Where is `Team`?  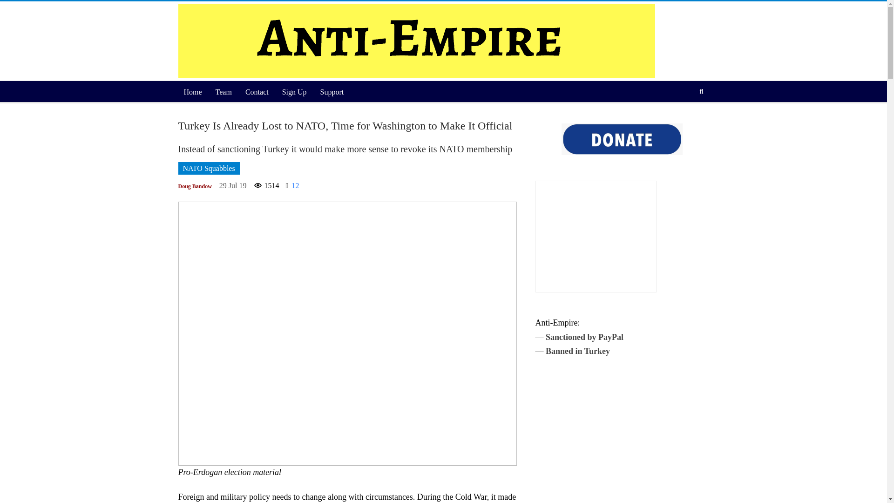 Team is located at coordinates (223, 92).